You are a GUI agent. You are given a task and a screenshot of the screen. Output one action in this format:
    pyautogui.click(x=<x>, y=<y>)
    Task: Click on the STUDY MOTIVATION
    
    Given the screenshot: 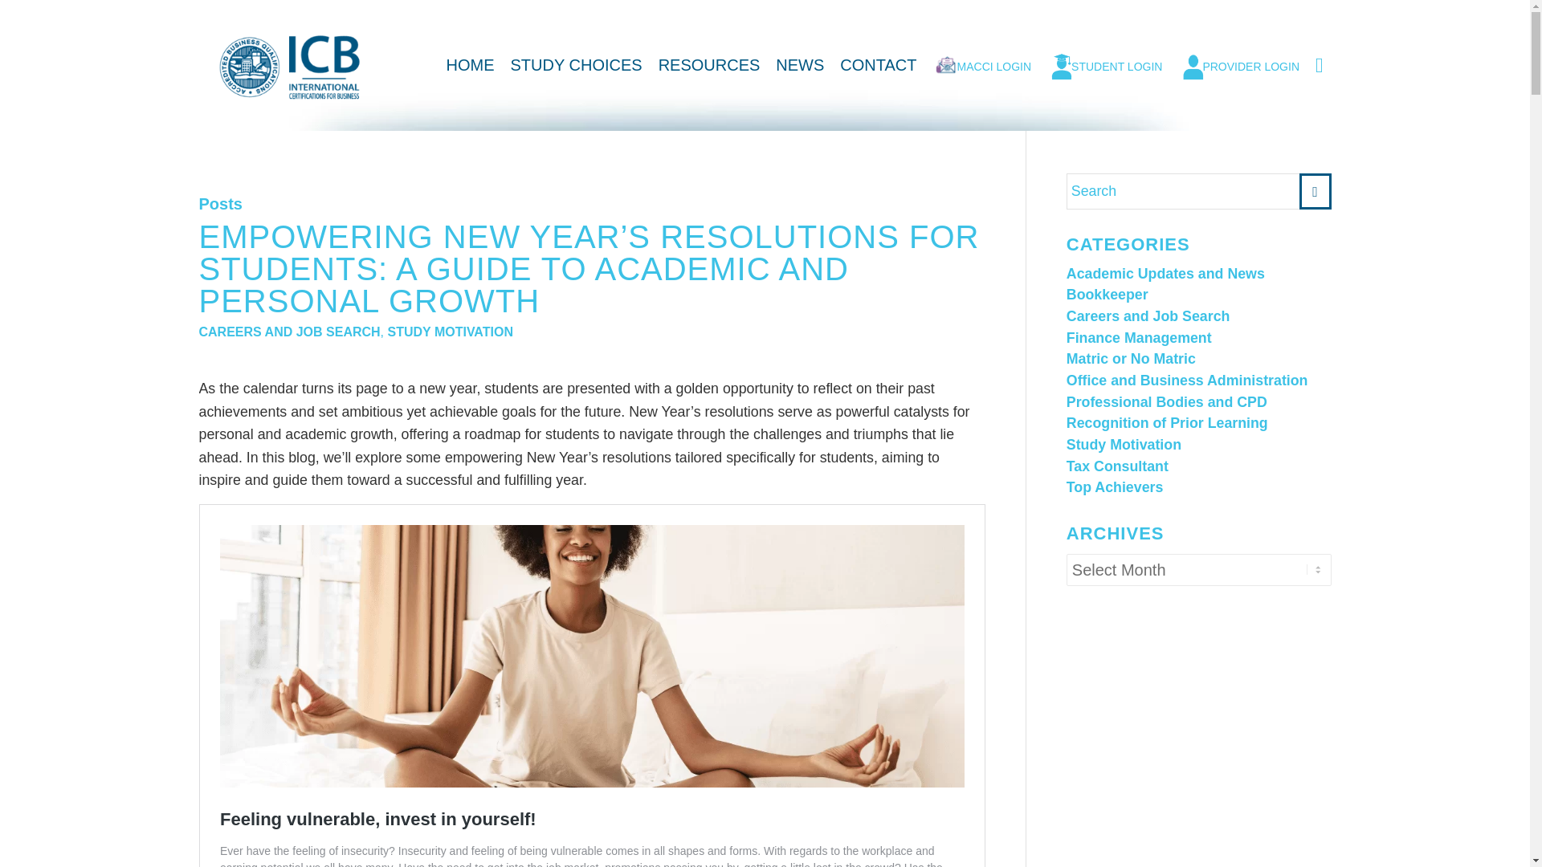 What is the action you would take?
    pyautogui.click(x=449, y=332)
    